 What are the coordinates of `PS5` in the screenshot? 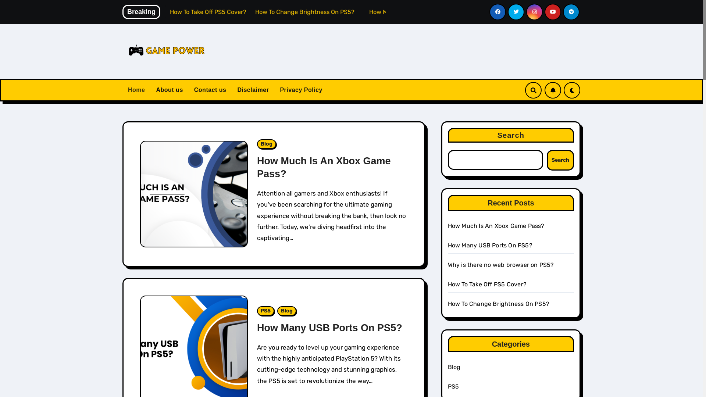 It's located at (454, 387).